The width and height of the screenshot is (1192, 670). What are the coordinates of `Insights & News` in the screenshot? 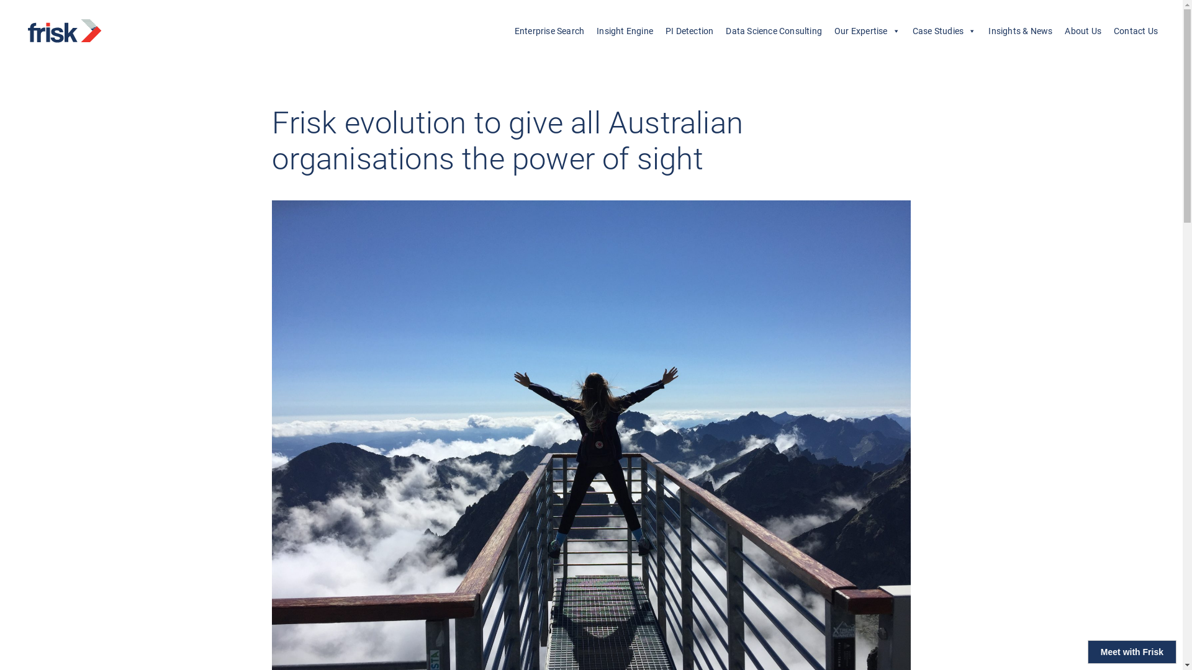 It's located at (1021, 31).